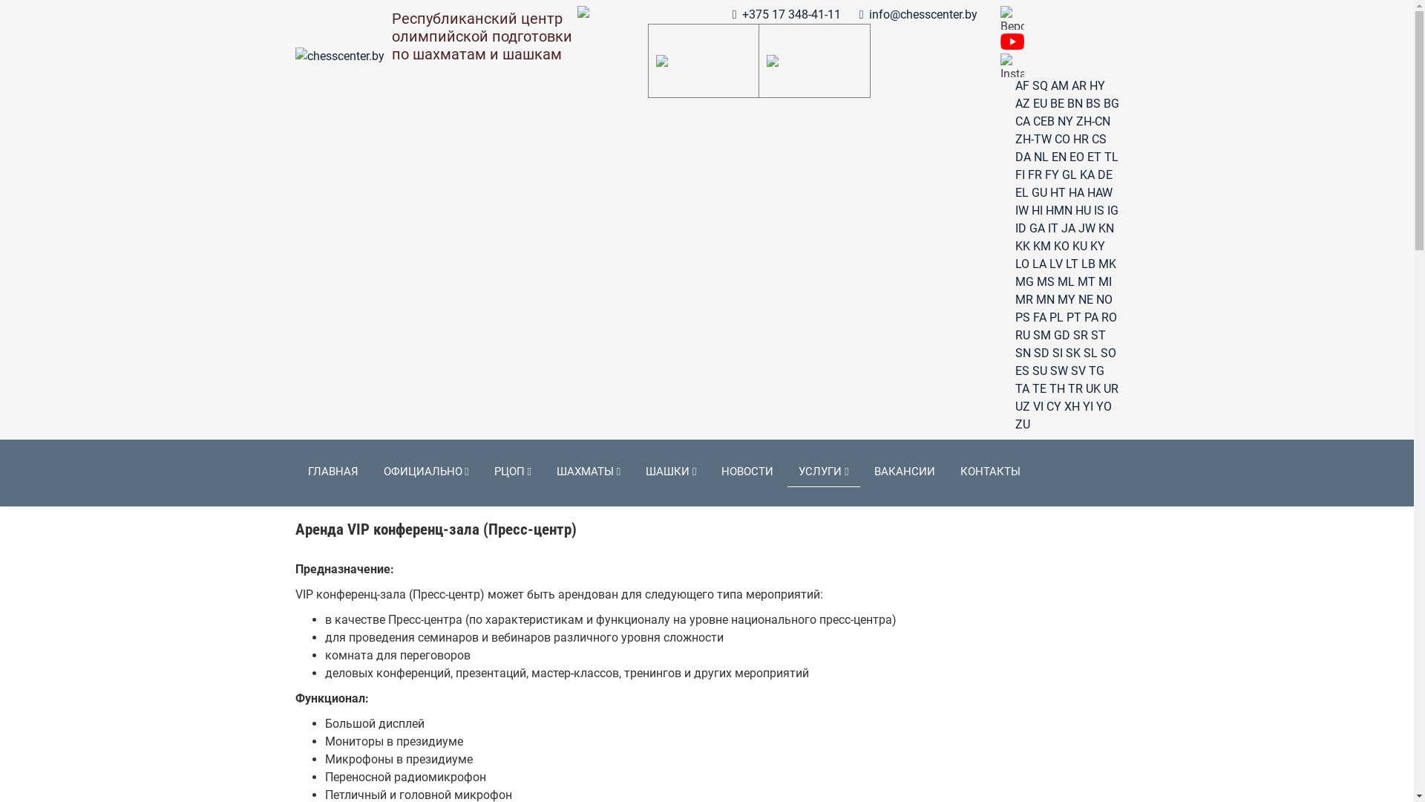 This screenshot has width=1425, height=802. What do you see at coordinates (1021, 229) in the screenshot?
I see `ID` at bounding box center [1021, 229].